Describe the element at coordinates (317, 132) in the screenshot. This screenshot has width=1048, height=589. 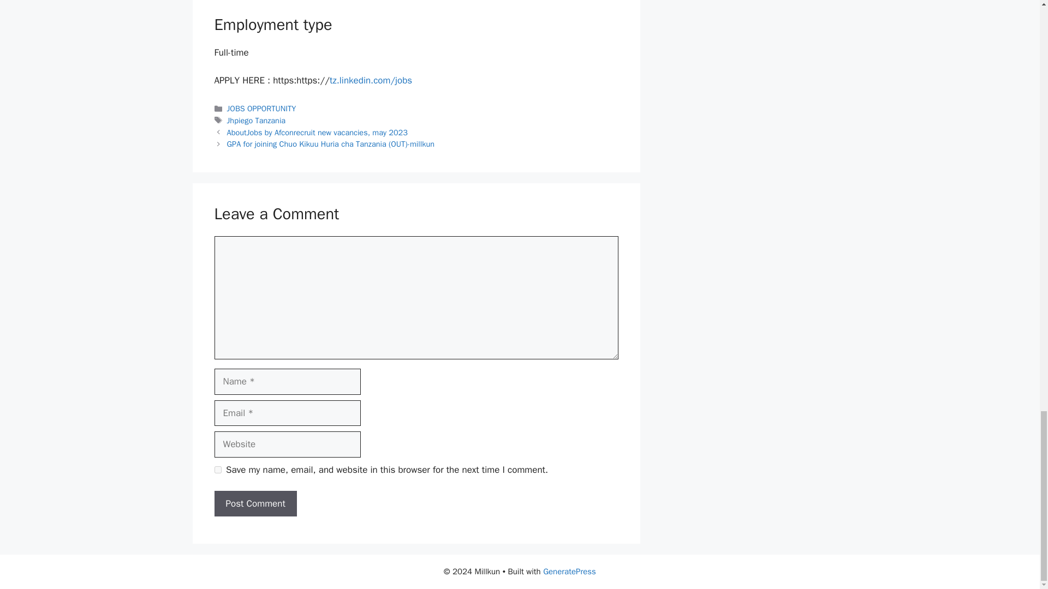
I see `AboutJobs by Afconrecruit new vacancies, may 2023` at that location.